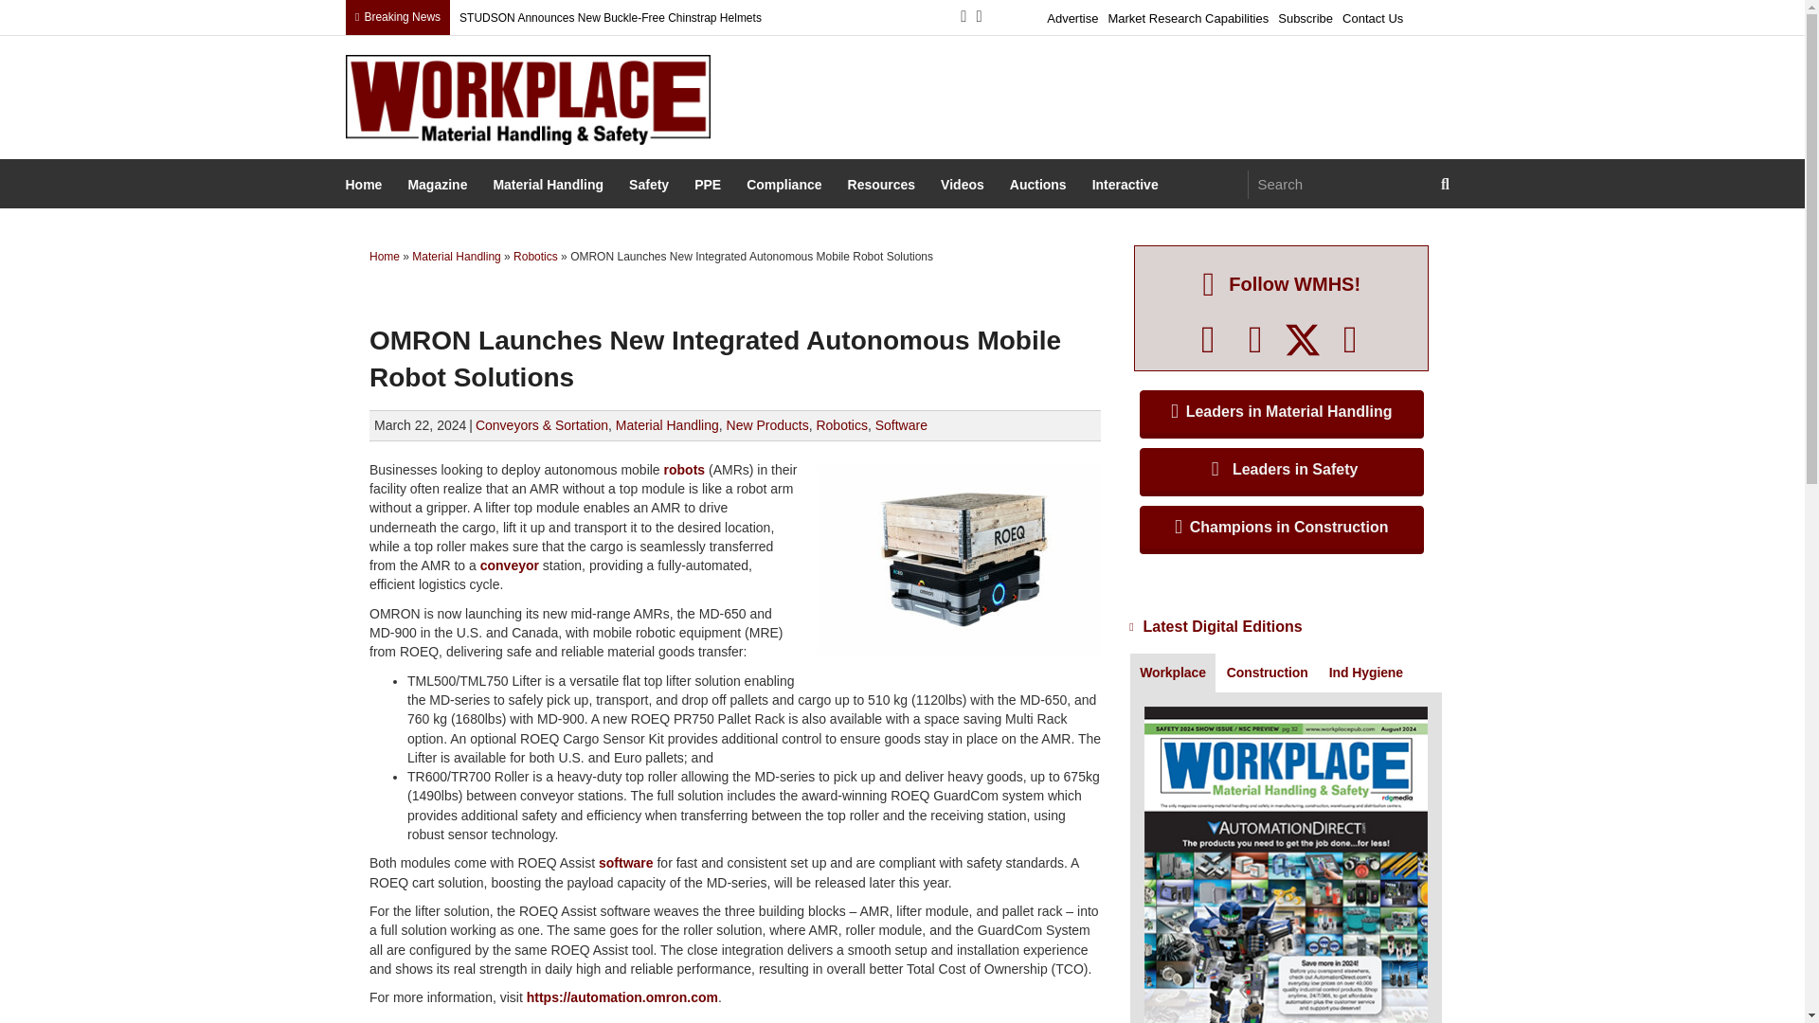 This screenshot has width=1819, height=1023. Describe the element at coordinates (1340, 184) in the screenshot. I see `Search` at that location.